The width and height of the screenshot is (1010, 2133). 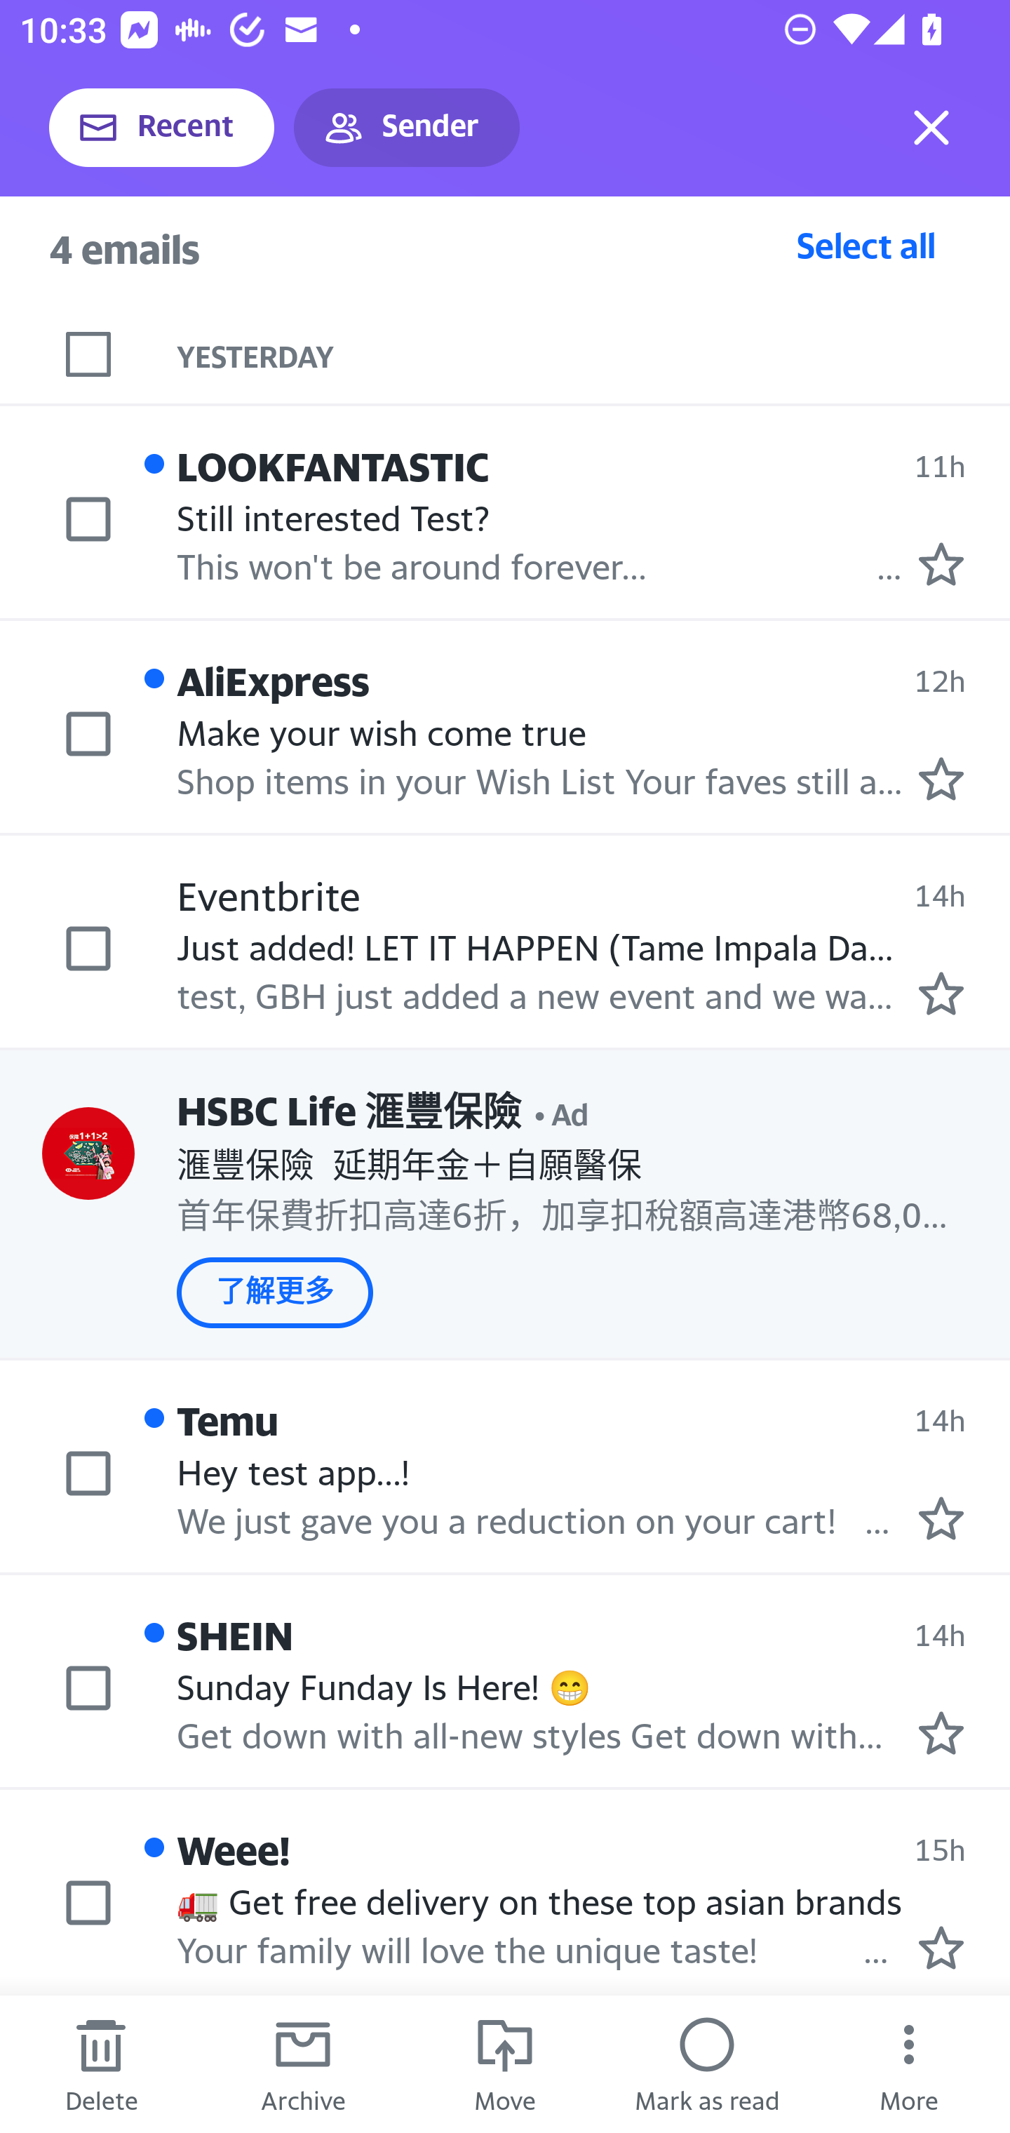 I want to click on Mark as starred., so click(x=941, y=1517).